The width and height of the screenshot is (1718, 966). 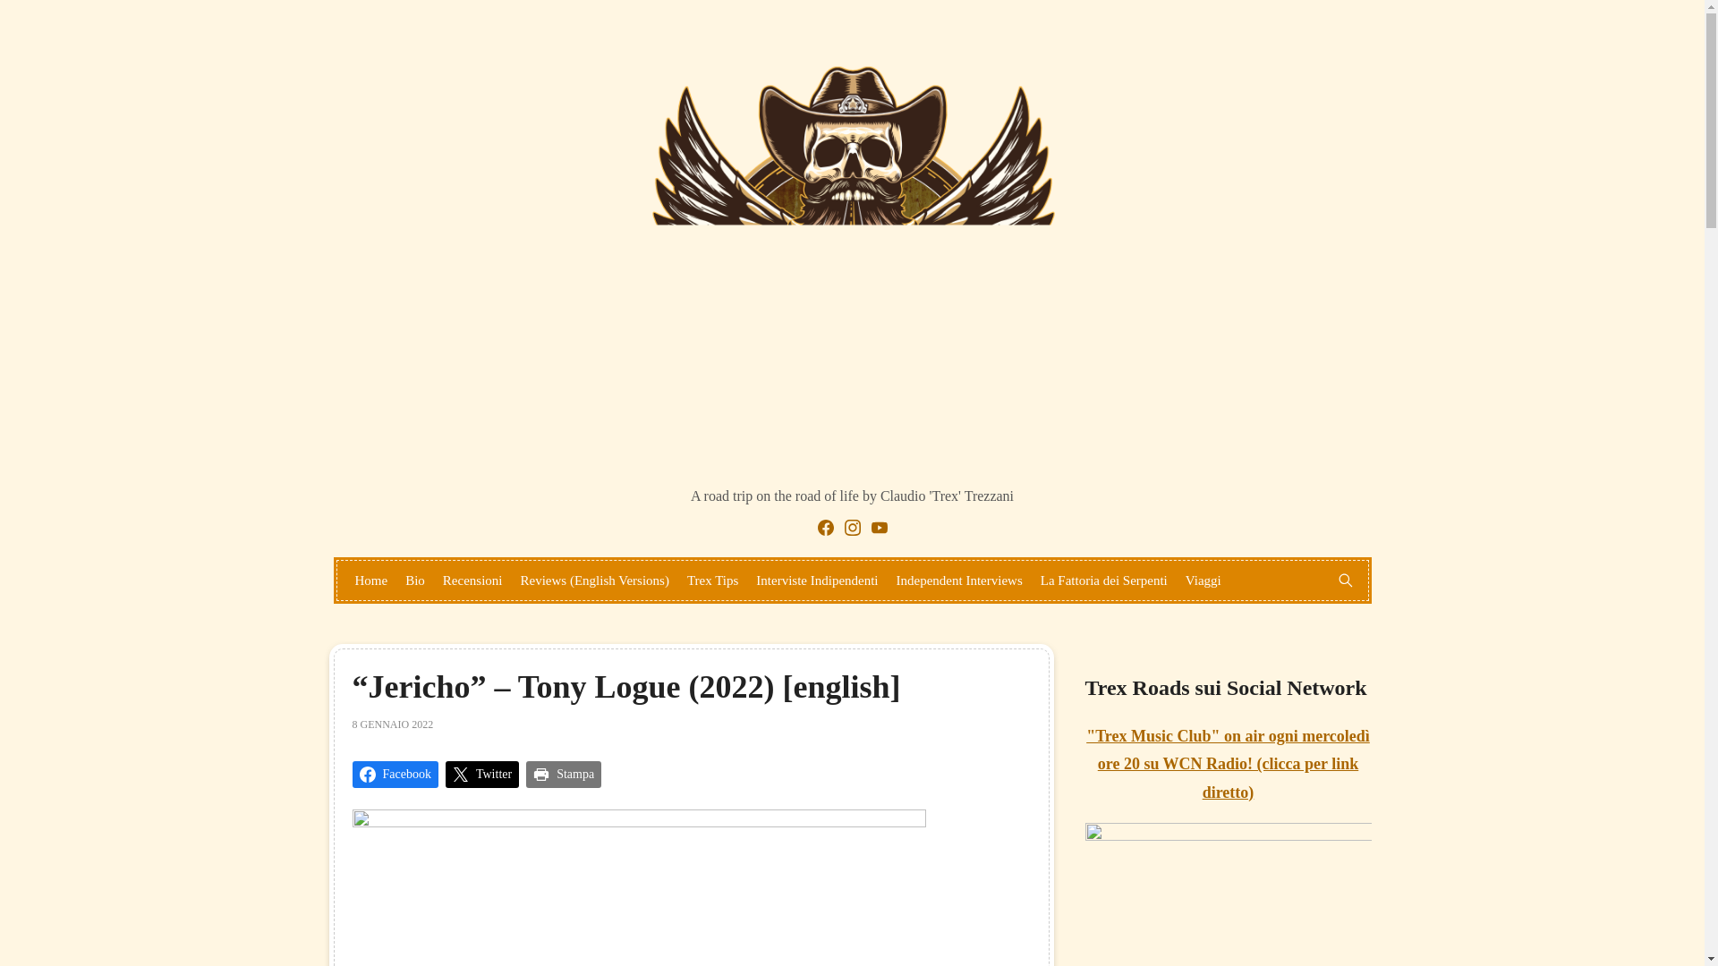 I want to click on Interviste Indipendenti, so click(x=816, y=580).